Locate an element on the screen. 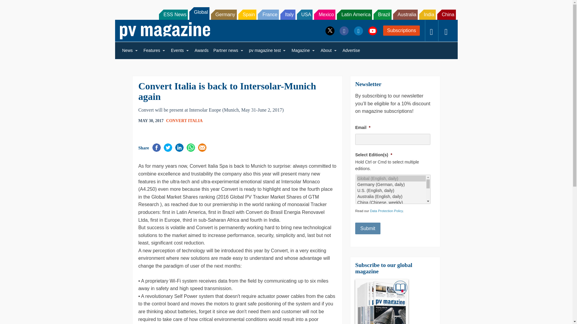  Latin America is located at coordinates (355, 14).